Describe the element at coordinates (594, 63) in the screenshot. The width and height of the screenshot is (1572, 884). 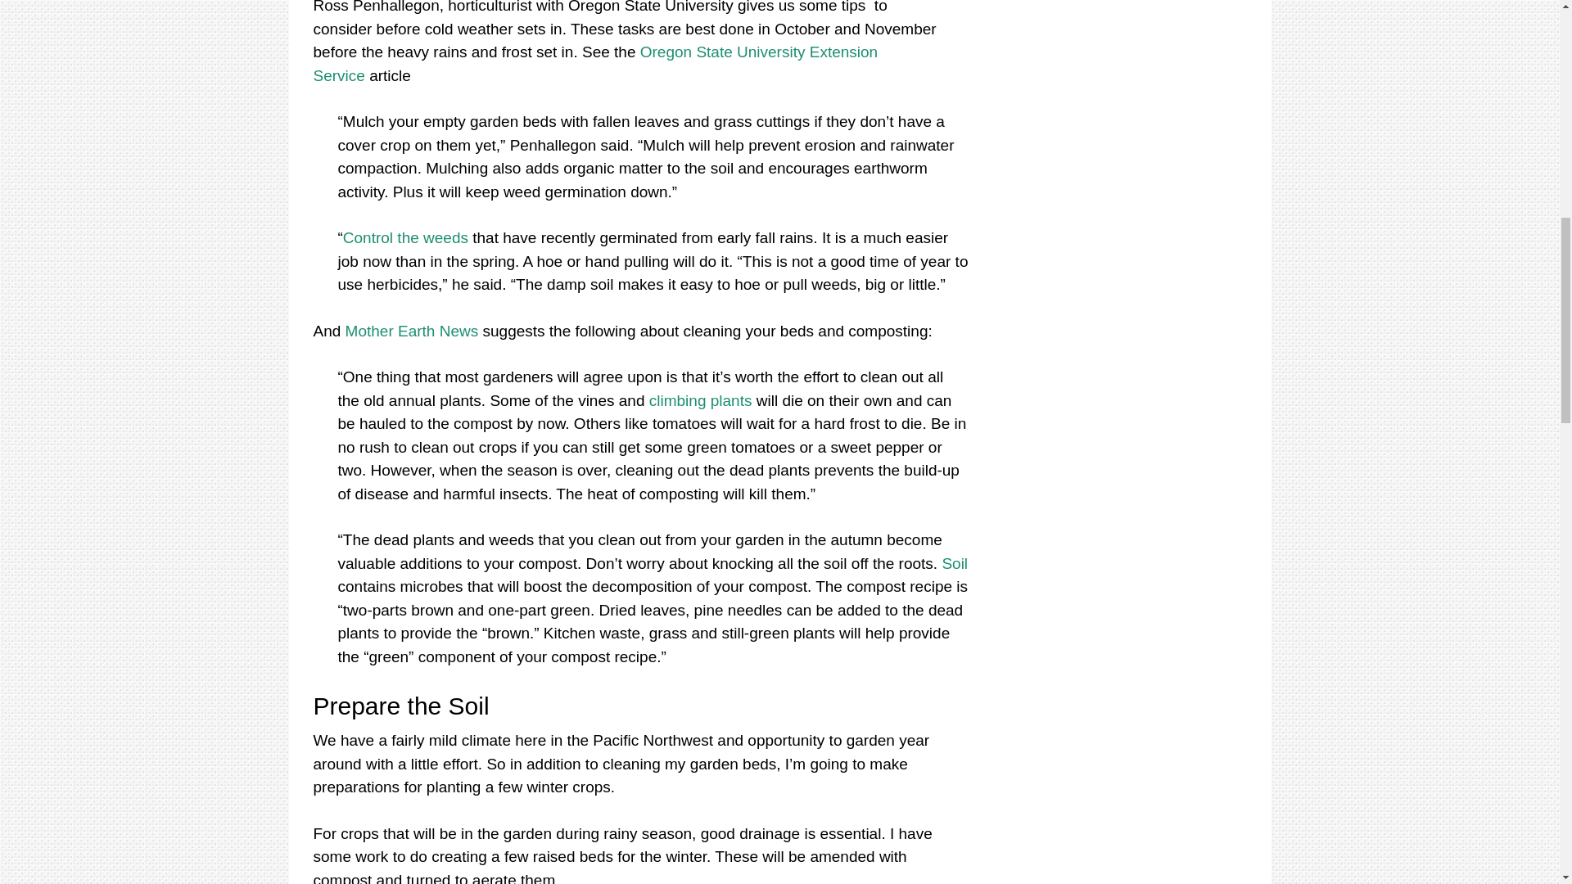
I see `Oregon State Extension Service Link` at that location.